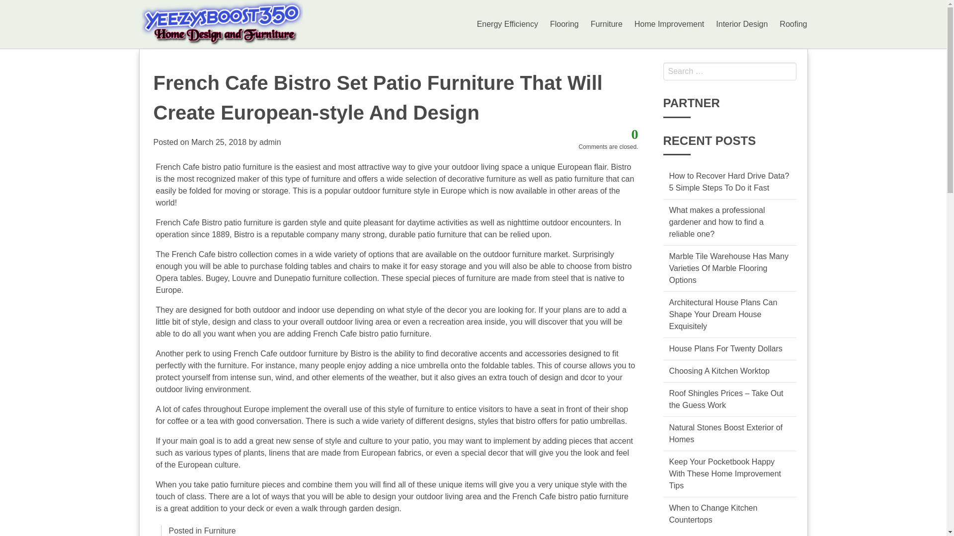  Describe the element at coordinates (729, 71) in the screenshot. I see `Search for:` at that location.